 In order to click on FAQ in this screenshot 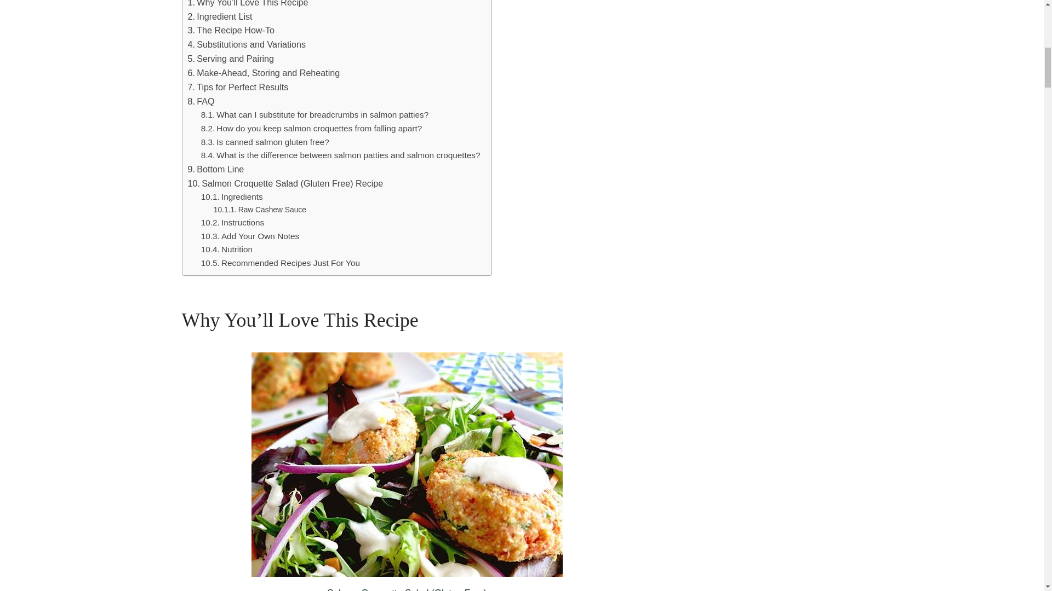, I will do `click(201, 101)`.